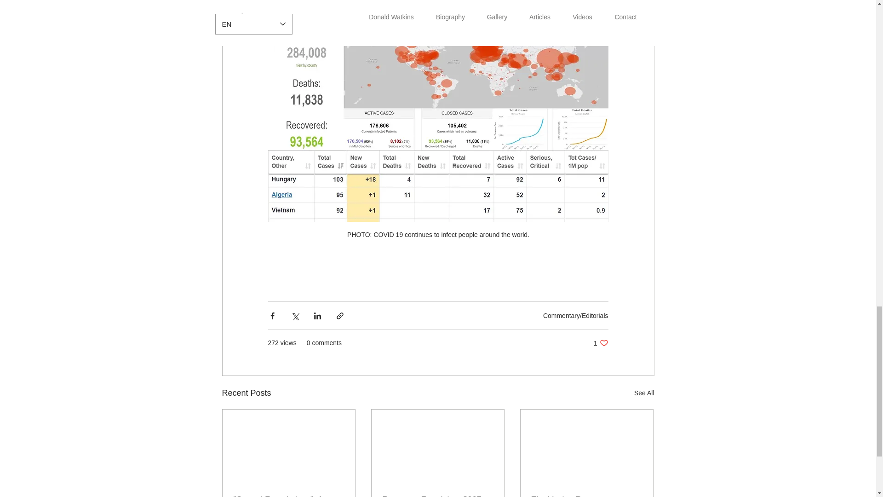 The width and height of the screenshot is (883, 497). What do you see at coordinates (644, 393) in the screenshot?
I see `See All` at bounding box center [644, 393].